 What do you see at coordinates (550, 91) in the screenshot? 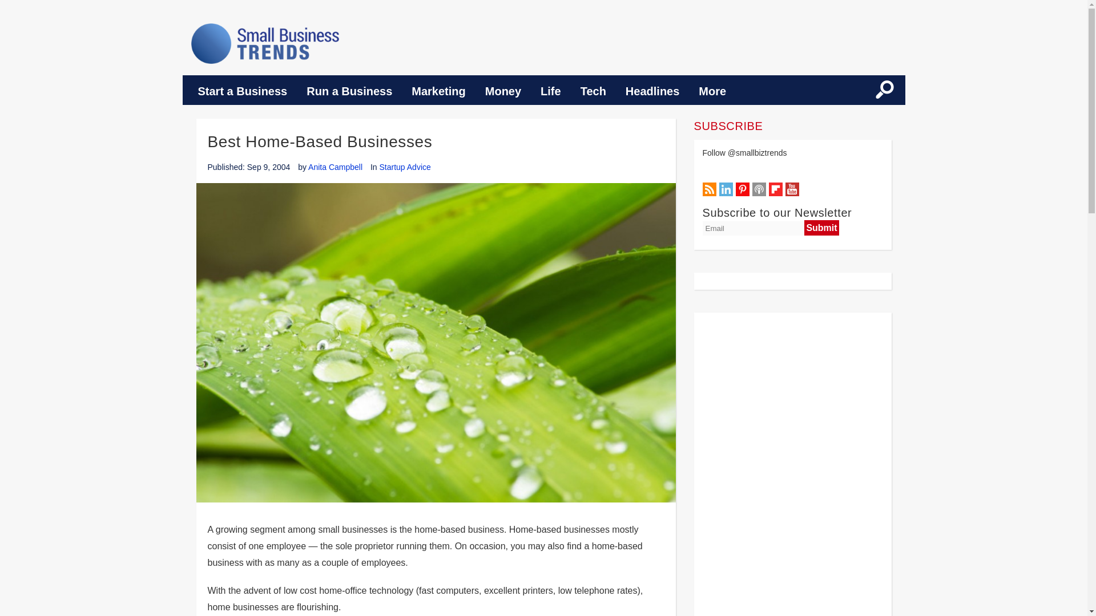
I see `Life` at bounding box center [550, 91].